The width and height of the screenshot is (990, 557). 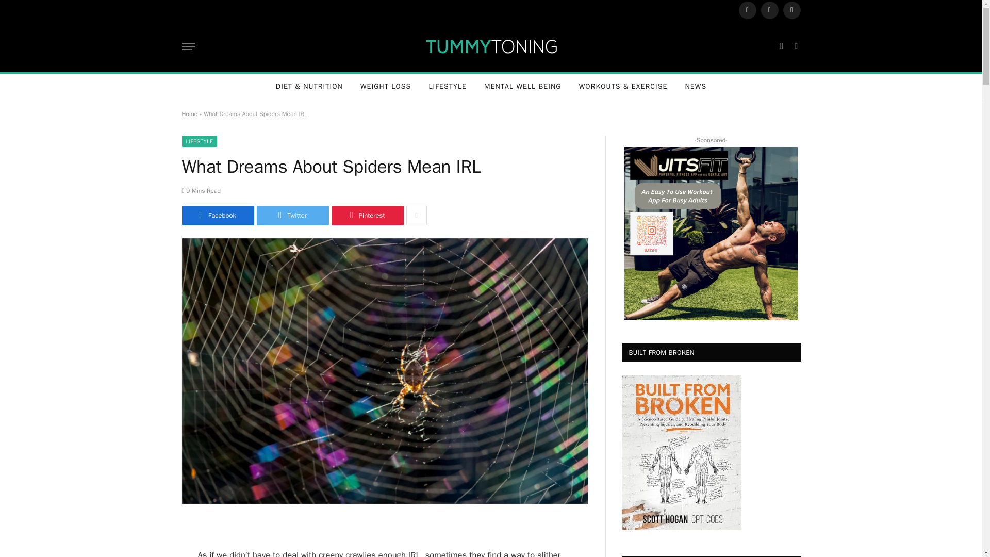 What do you see at coordinates (217, 216) in the screenshot?
I see `Share on Facebook` at bounding box center [217, 216].